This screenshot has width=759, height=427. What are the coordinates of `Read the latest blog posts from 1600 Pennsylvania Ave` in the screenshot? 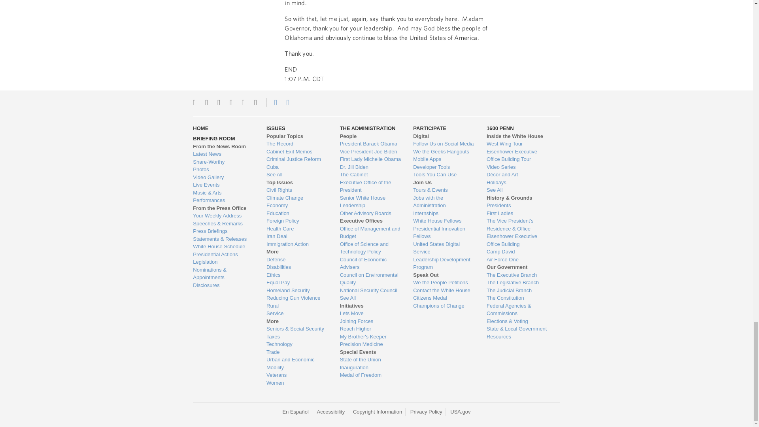 It's located at (223, 154).